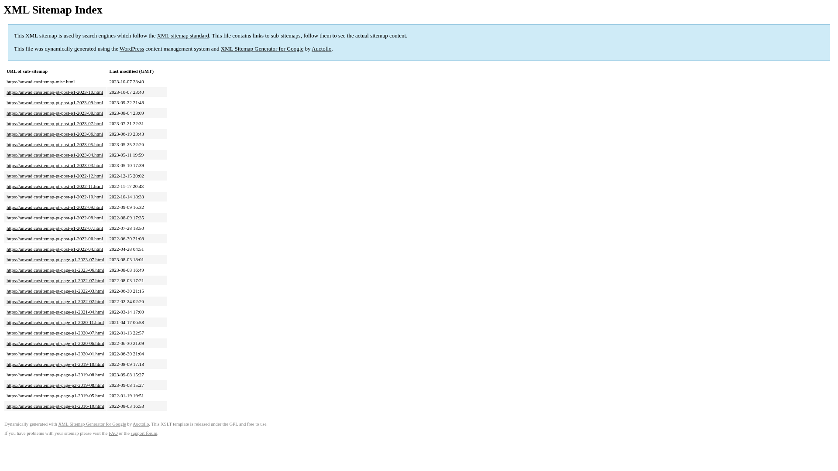 Image resolution: width=838 pixels, height=471 pixels. What do you see at coordinates (144, 433) in the screenshot?
I see `support forum` at bounding box center [144, 433].